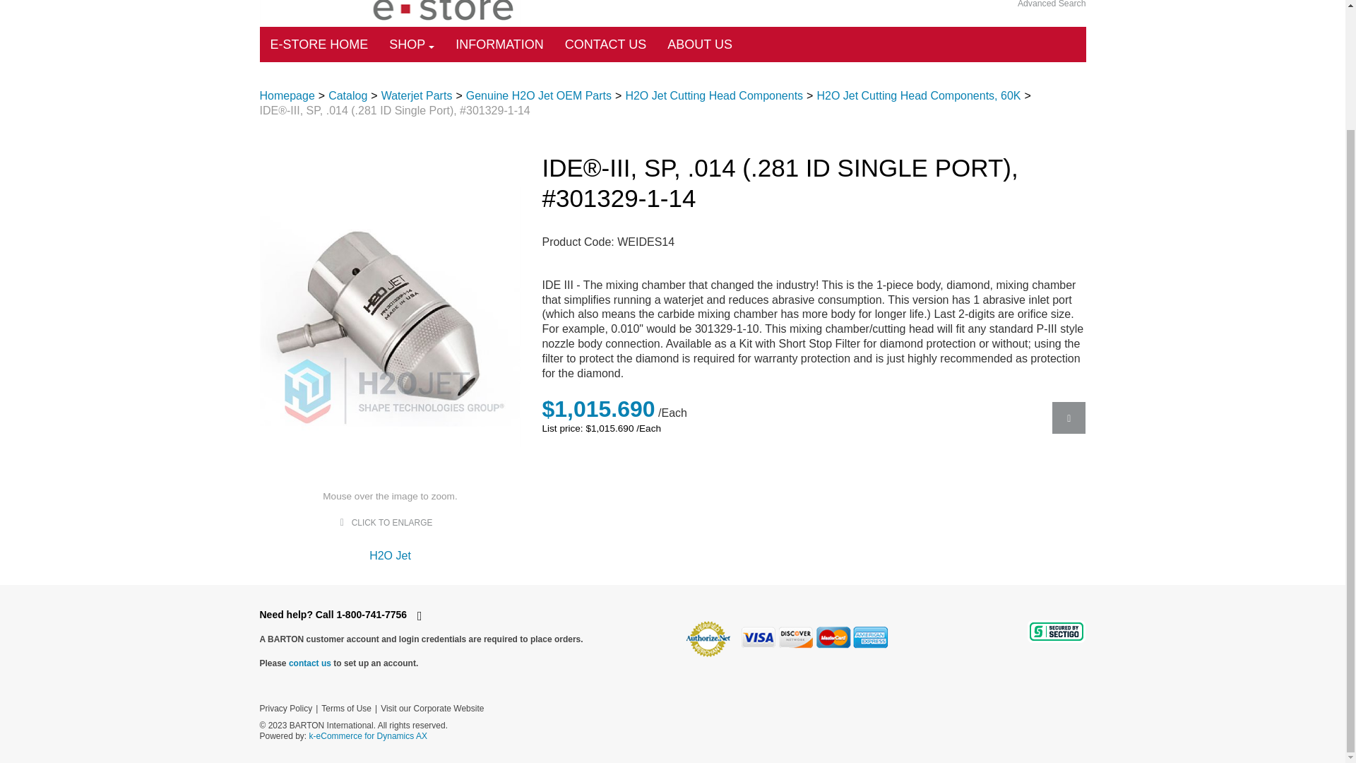 Image resolution: width=1356 pixels, height=763 pixels. Describe the element at coordinates (346, 708) in the screenshot. I see `Terms of Use` at that location.